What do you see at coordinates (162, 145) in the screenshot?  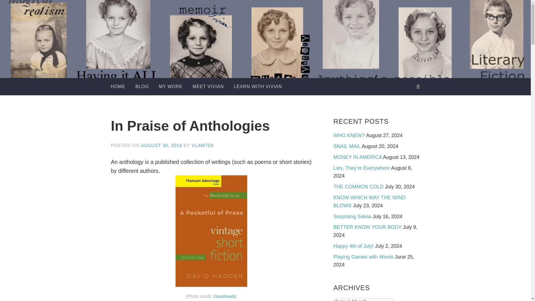 I see `AUGUST 30, 2016` at bounding box center [162, 145].